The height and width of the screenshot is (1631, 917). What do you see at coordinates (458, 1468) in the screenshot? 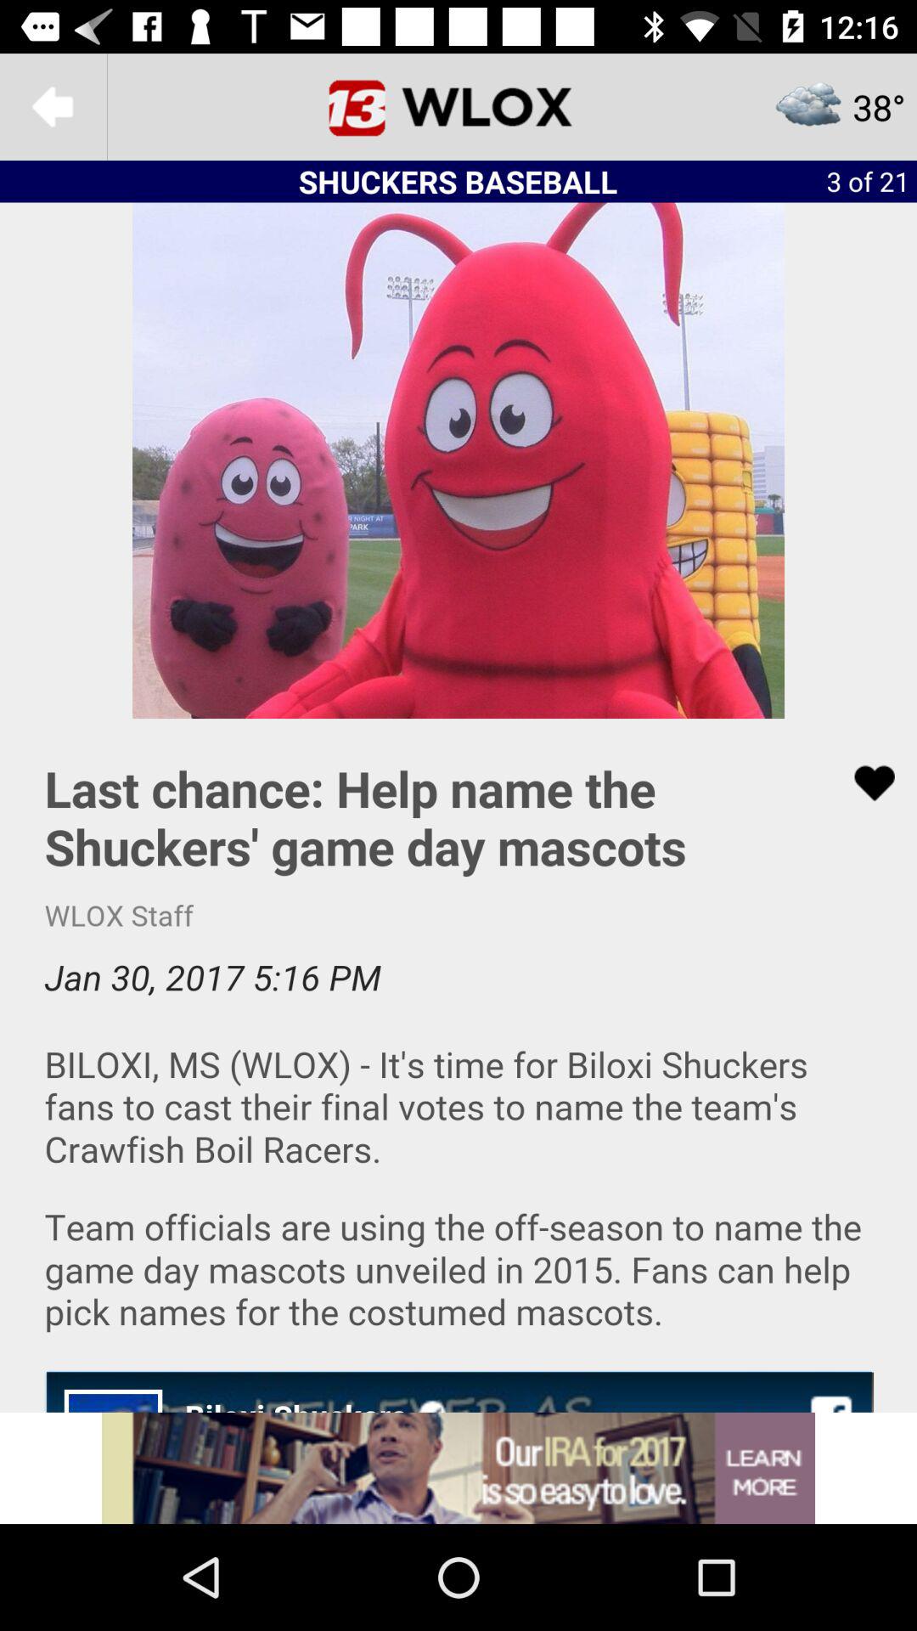
I see `open advertisement` at bounding box center [458, 1468].